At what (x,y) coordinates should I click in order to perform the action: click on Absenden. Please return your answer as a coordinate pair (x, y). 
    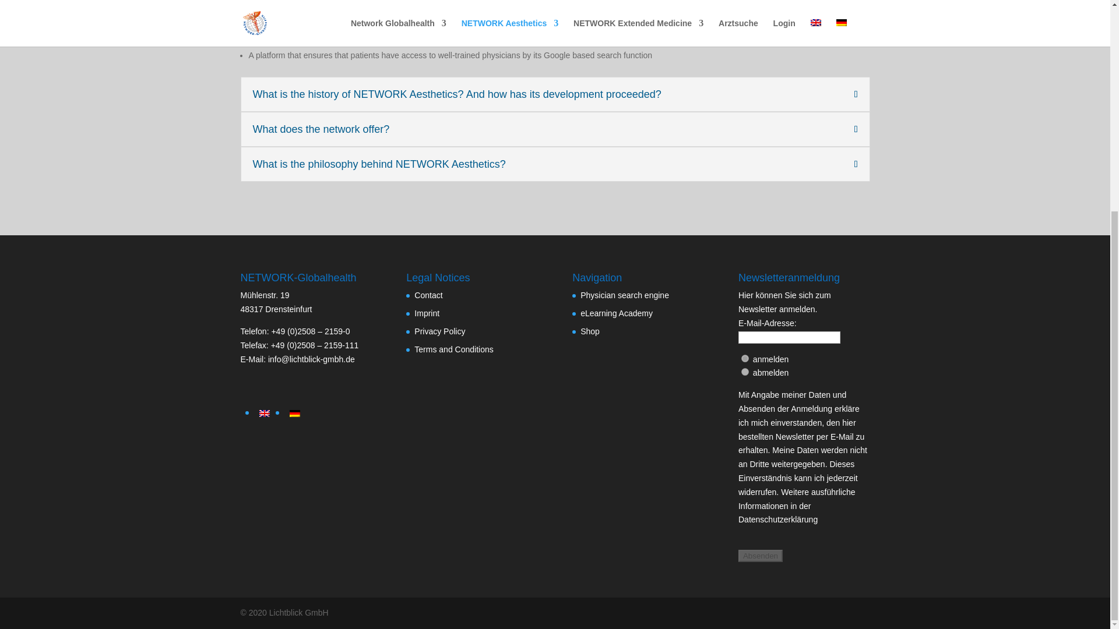
    Looking at the image, I should click on (760, 556).